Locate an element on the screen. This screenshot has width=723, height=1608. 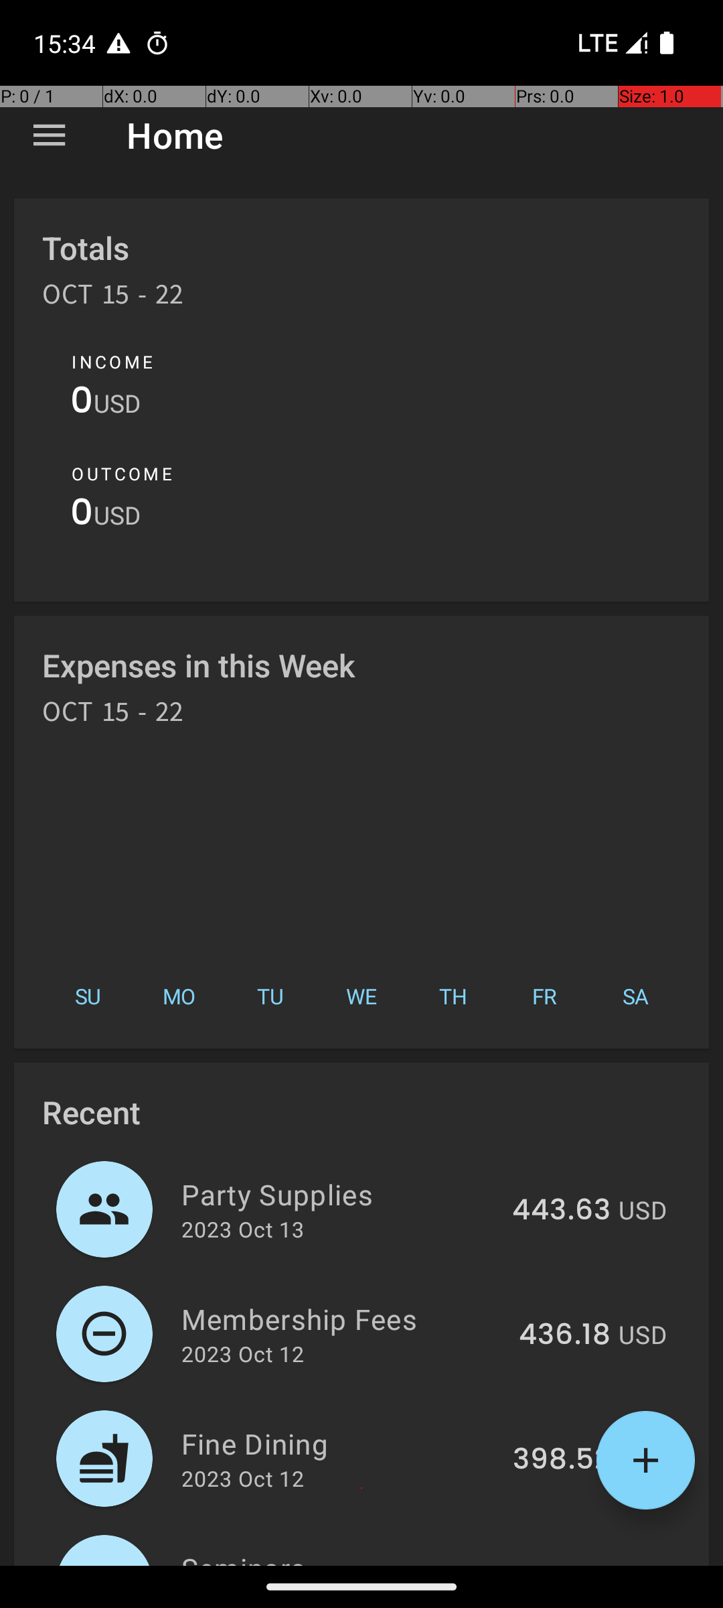
Fine Dining is located at coordinates (339, 1443).